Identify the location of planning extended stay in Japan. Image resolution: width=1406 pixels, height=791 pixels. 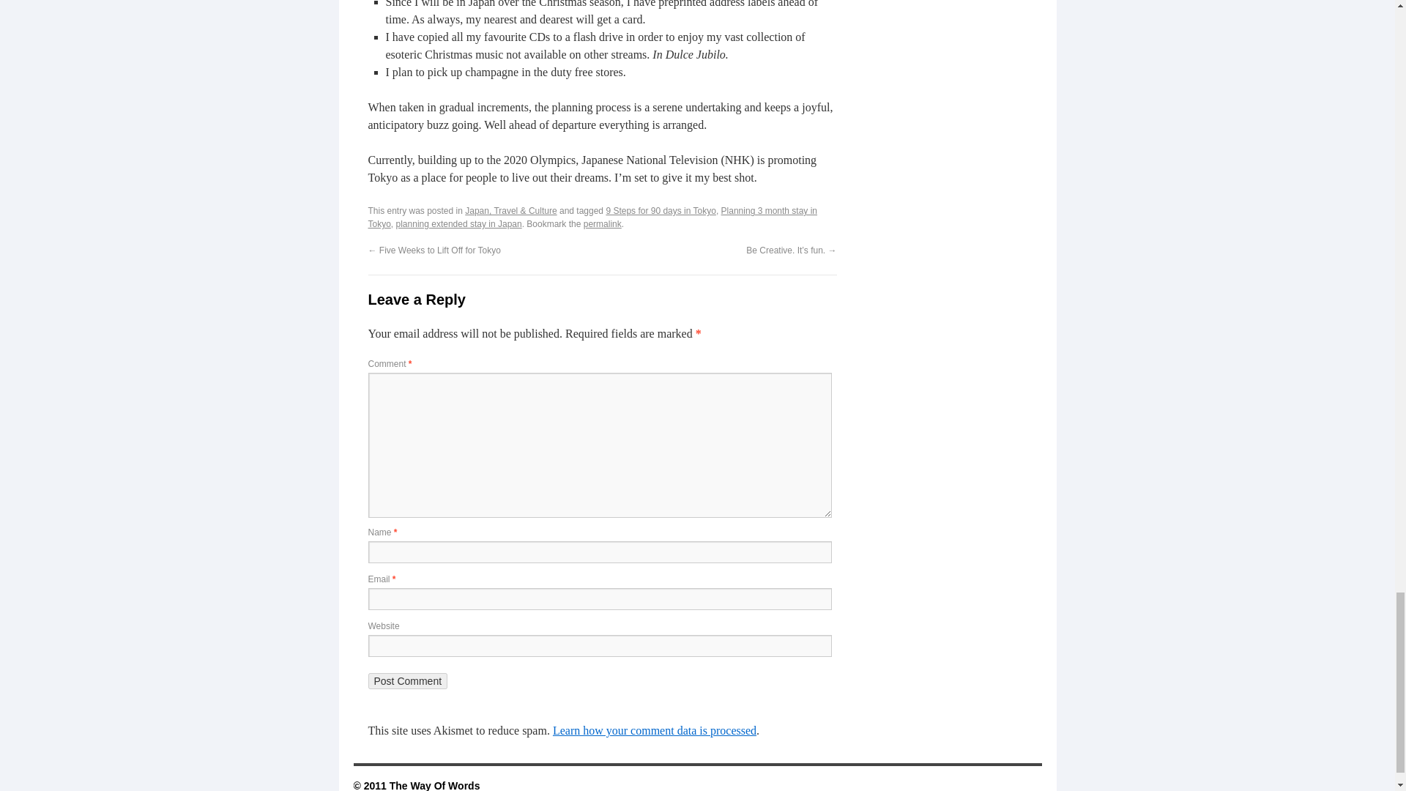
(458, 224).